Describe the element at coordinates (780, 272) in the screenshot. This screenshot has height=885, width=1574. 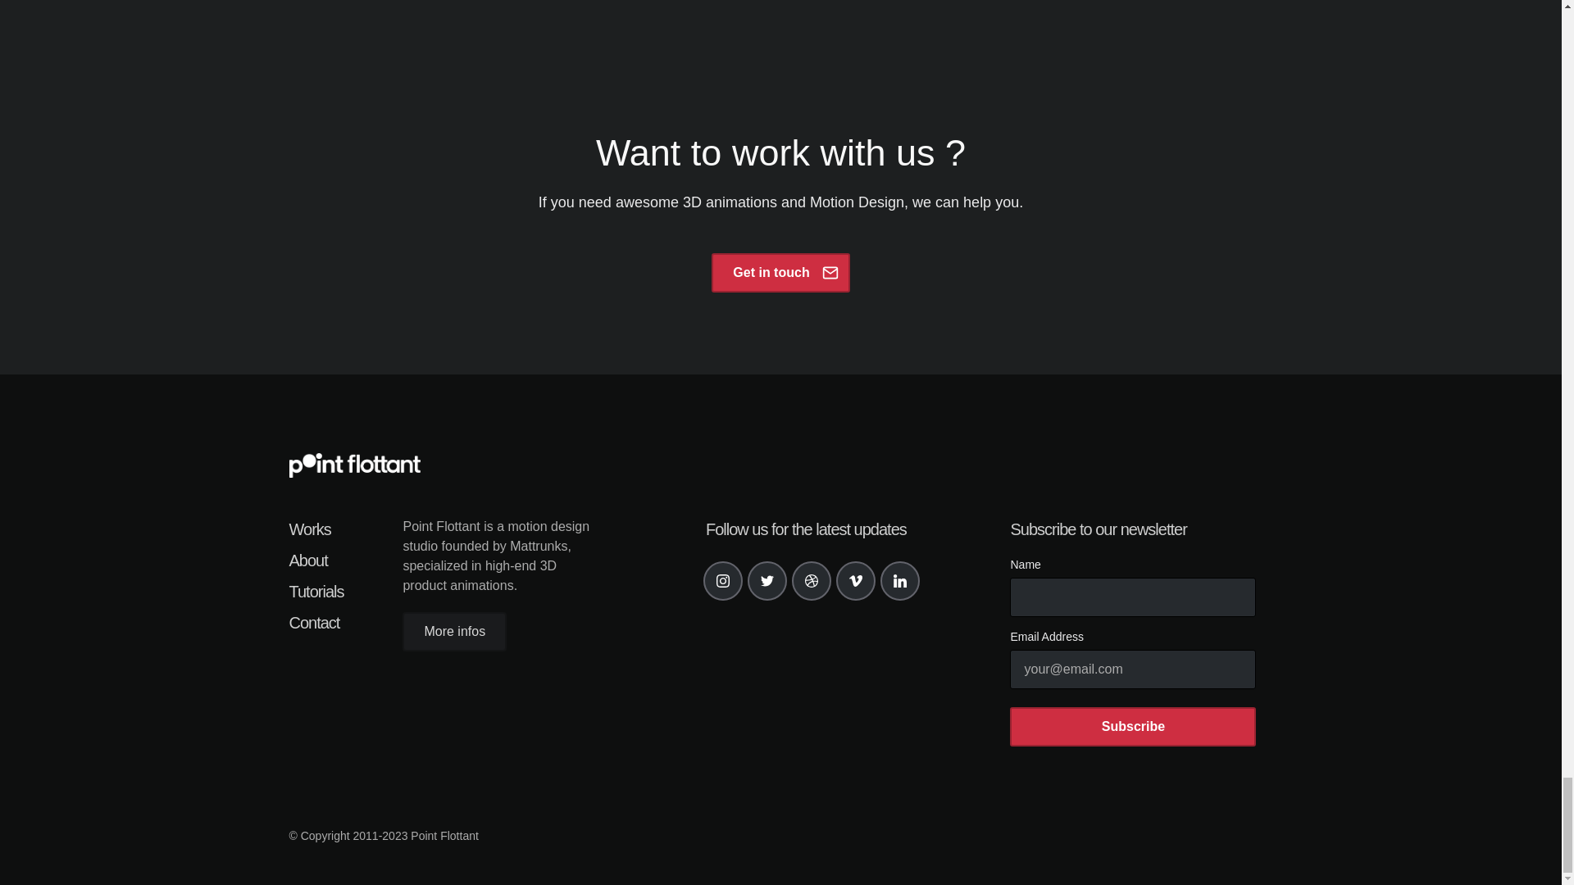
I see `Get in touch` at that location.